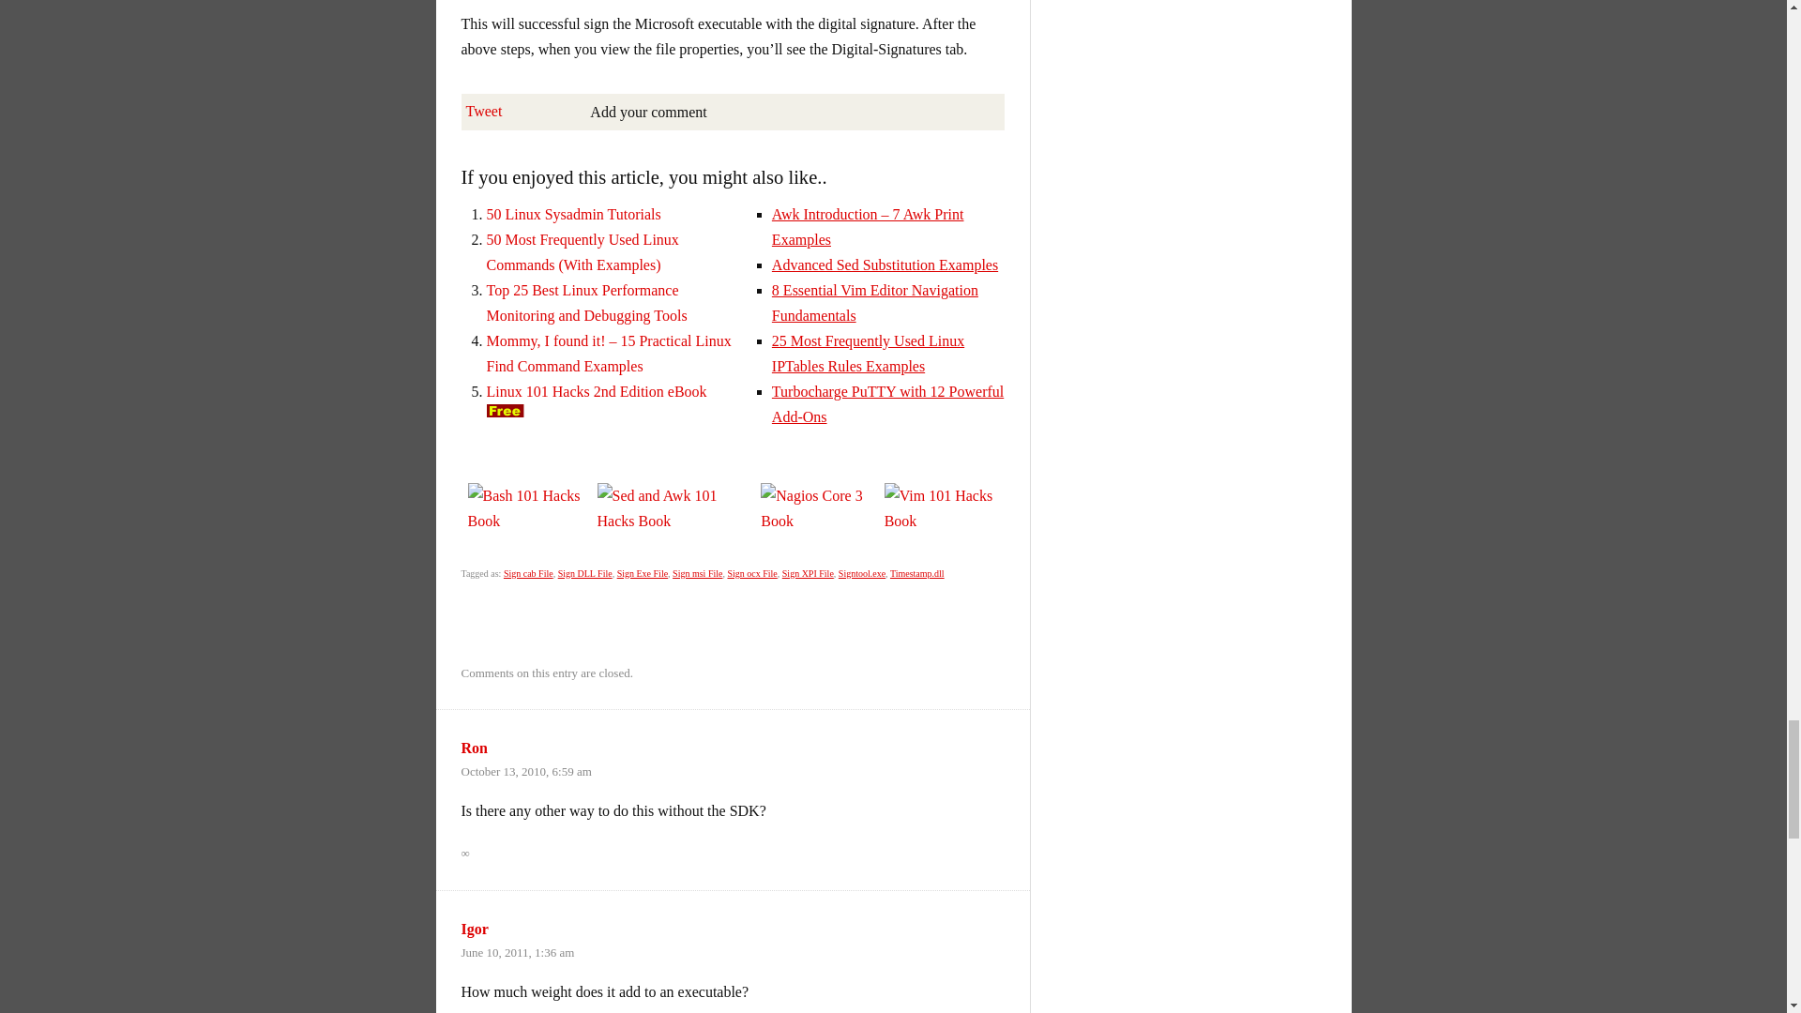  What do you see at coordinates (643, 572) in the screenshot?
I see `Sign Exe File` at bounding box center [643, 572].